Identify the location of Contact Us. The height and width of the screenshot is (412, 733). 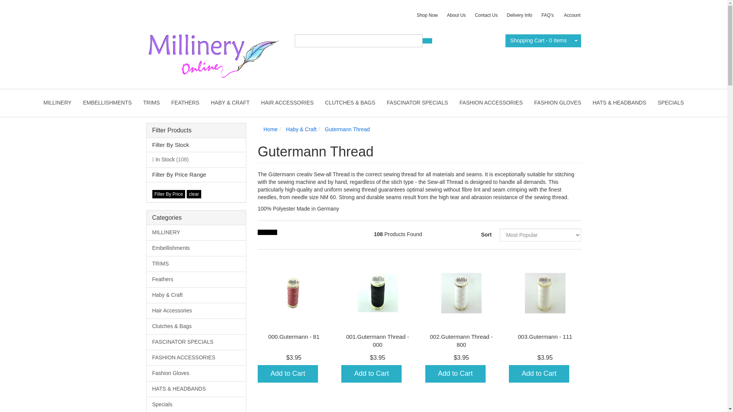
(486, 15).